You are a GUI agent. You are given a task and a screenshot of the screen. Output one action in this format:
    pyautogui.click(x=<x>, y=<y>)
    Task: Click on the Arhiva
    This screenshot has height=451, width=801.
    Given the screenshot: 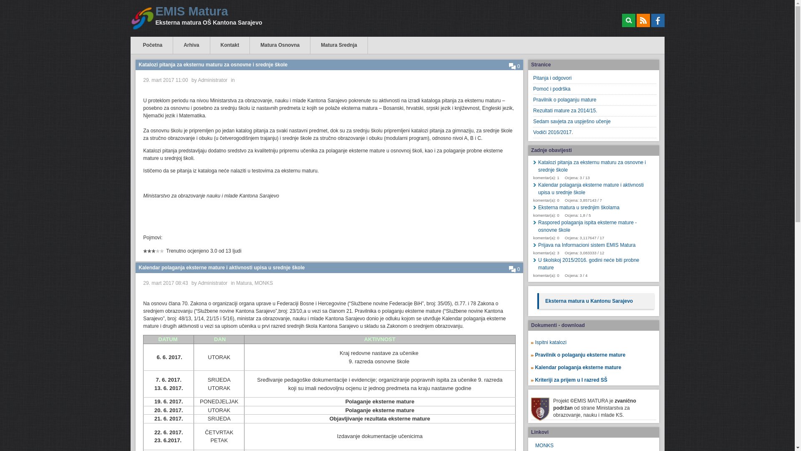 What is the action you would take?
    pyautogui.click(x=191, y=45)
    